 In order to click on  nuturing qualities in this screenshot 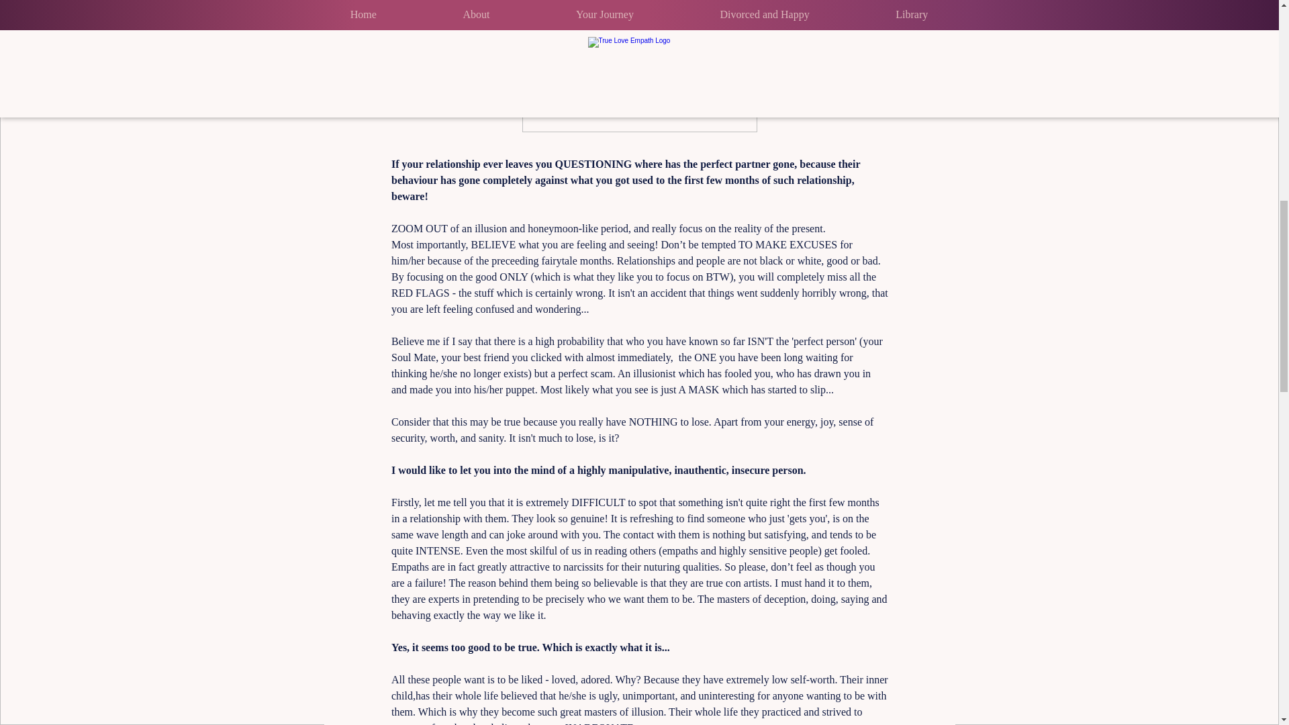, I will do `click(679, 567)`.